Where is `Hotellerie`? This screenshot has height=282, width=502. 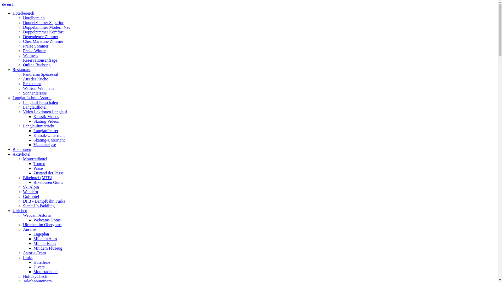 Hotellerie is located at coordinates (42, 262).